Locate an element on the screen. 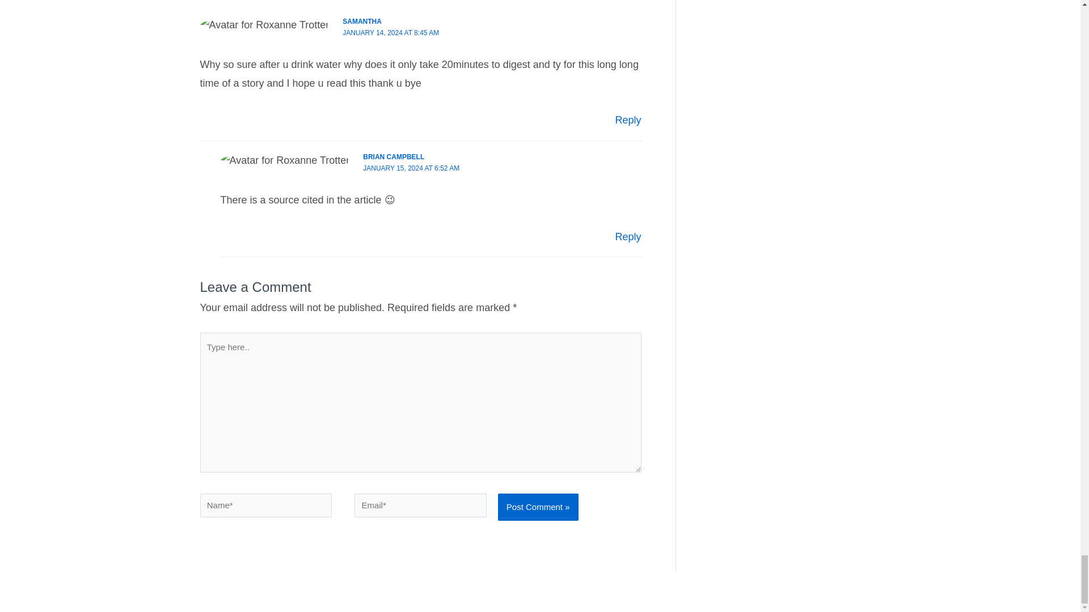  Gravatar for Roxanne Trotter is located at coordinates (285, 160).